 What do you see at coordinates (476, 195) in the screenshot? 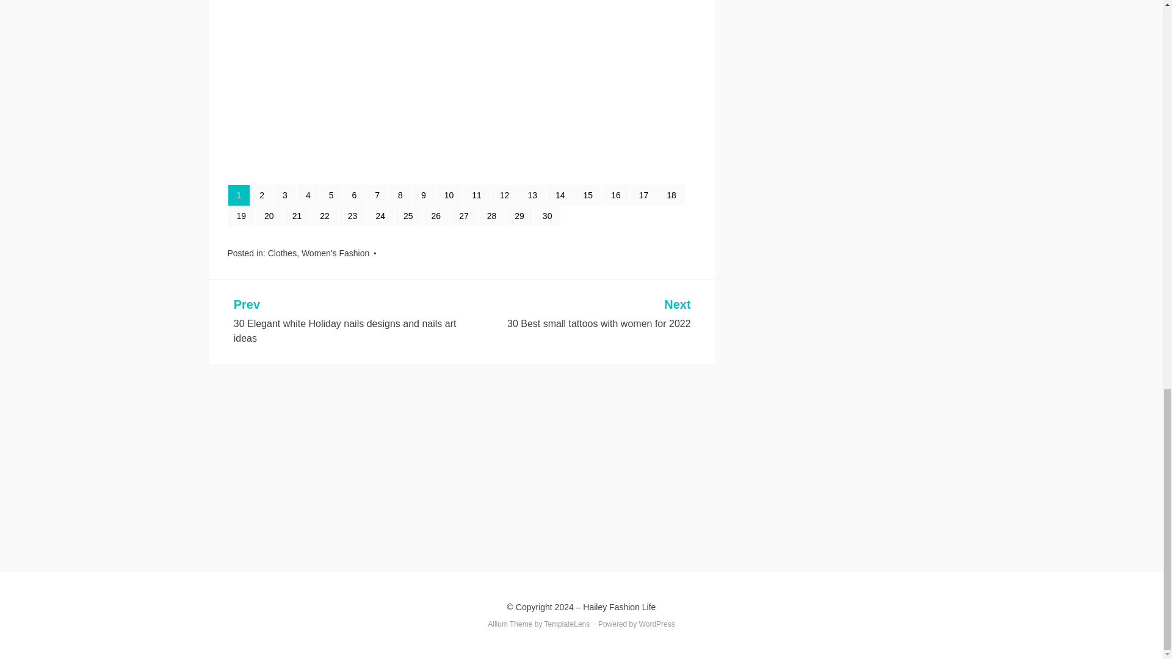
I see `11` at bounding box center [476, 195].